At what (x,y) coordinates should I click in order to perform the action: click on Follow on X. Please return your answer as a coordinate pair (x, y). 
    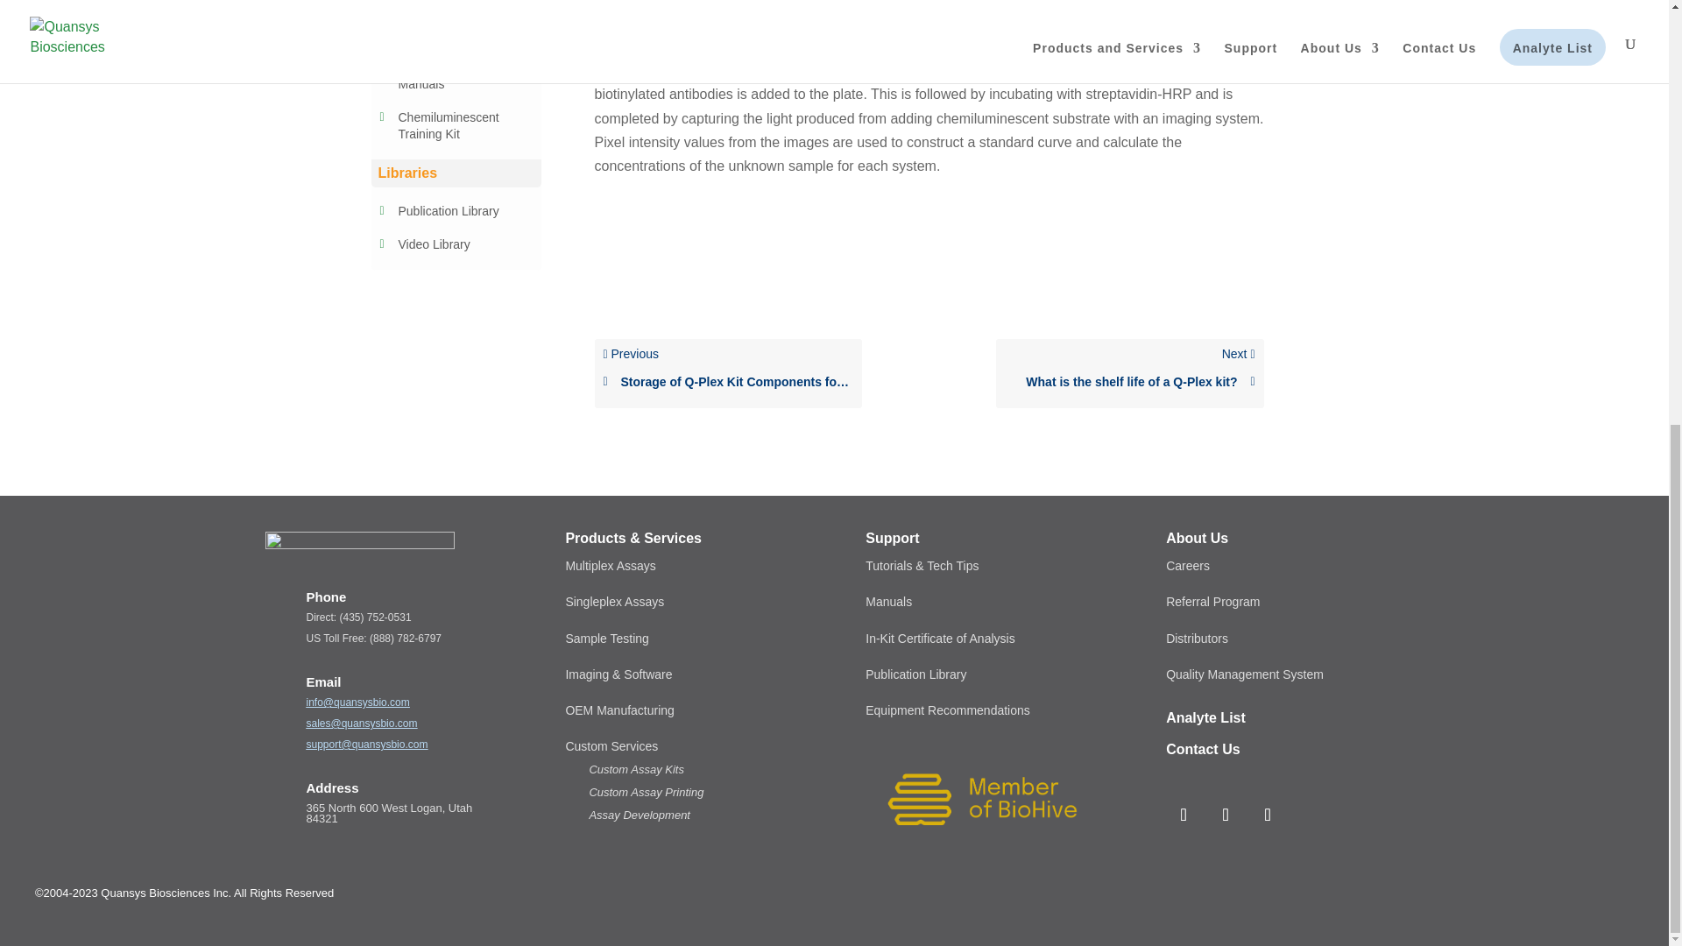
    Looking at the image, I should click on (1267, 815).